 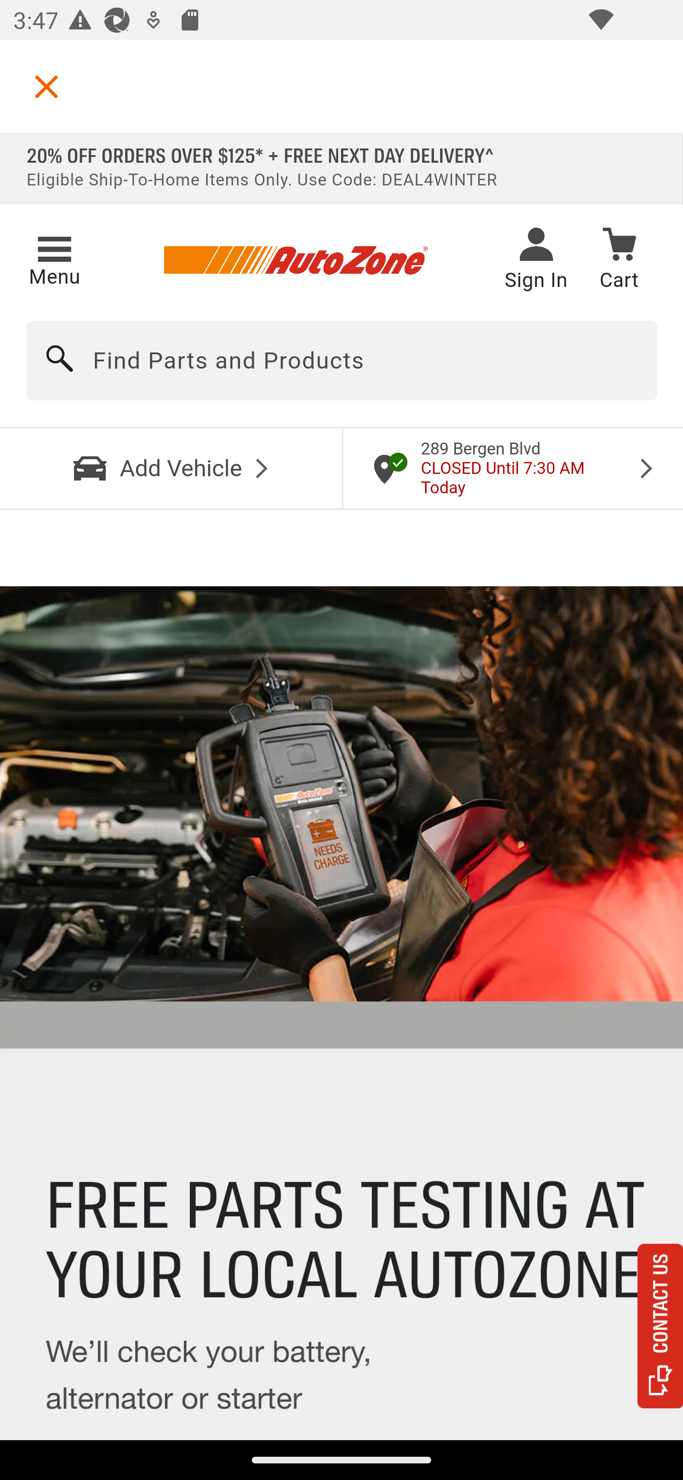 I want to click on AutoZone Logo (links to homepage), so click(x=295, y=261).